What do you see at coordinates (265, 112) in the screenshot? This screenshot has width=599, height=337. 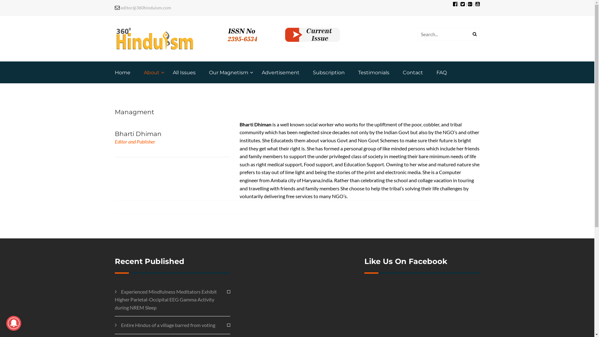 I see `Special Report` at bounding box center [265, 112].